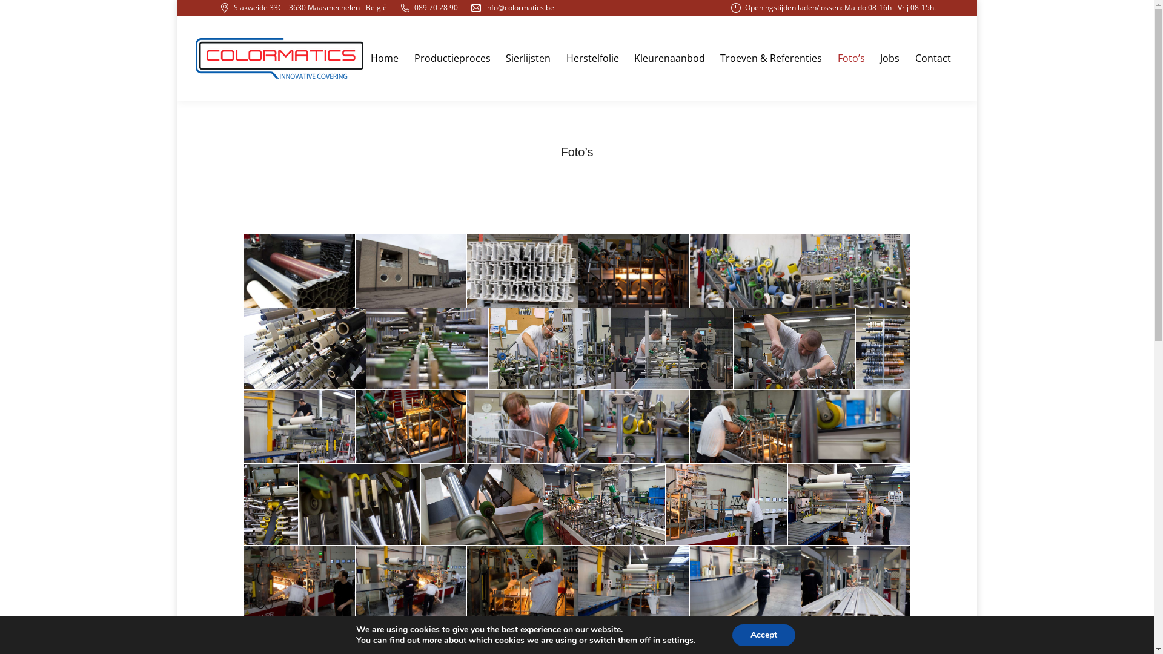  Describe the element at coordinates (528, 58) in the screenshot. I see `Sierlijsten` at that location.